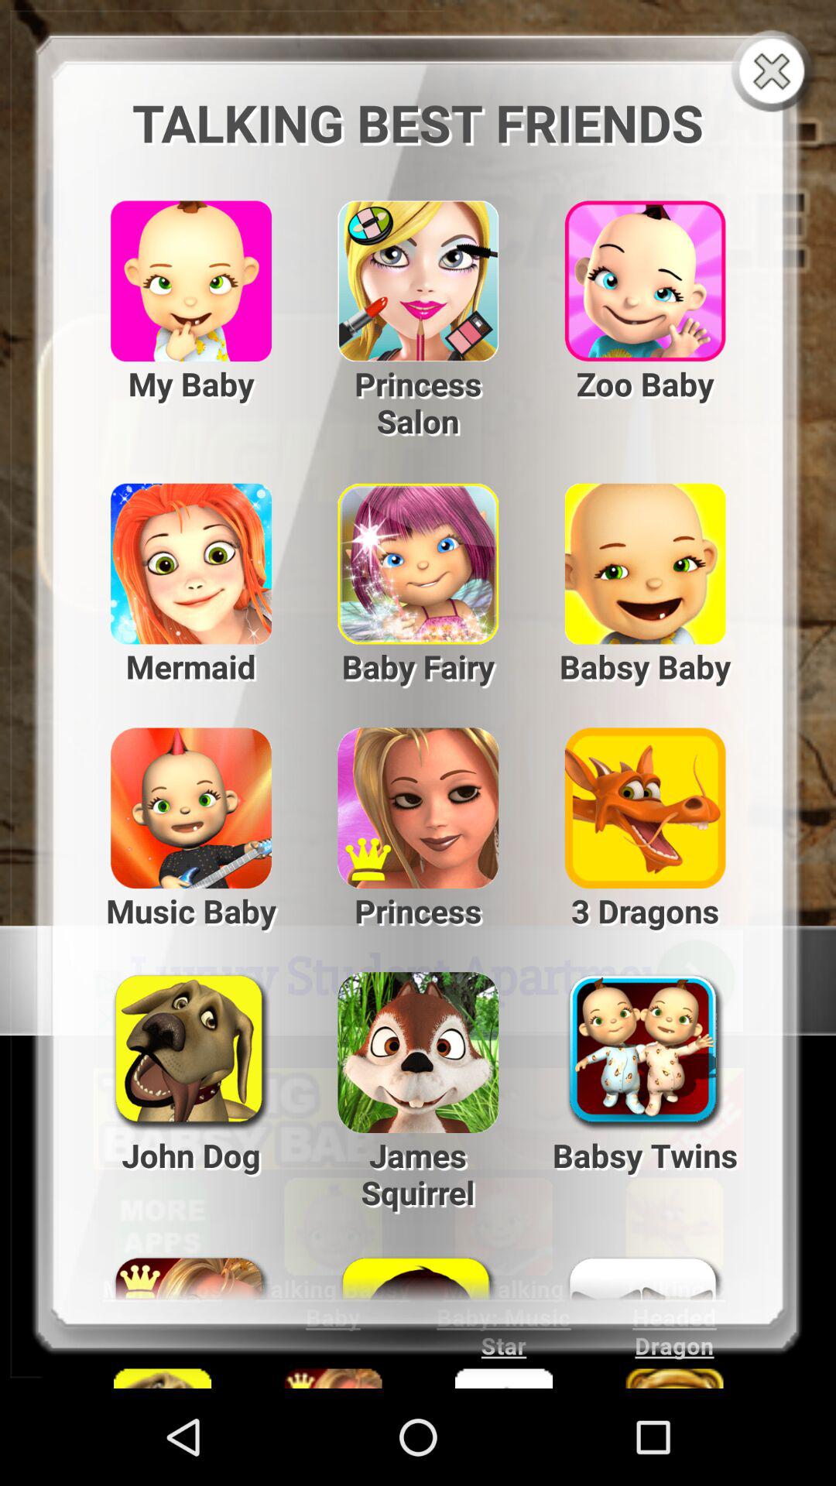 The width and height of the screenshot is (836, 1486). I want to click on close application, so click(776, 73).